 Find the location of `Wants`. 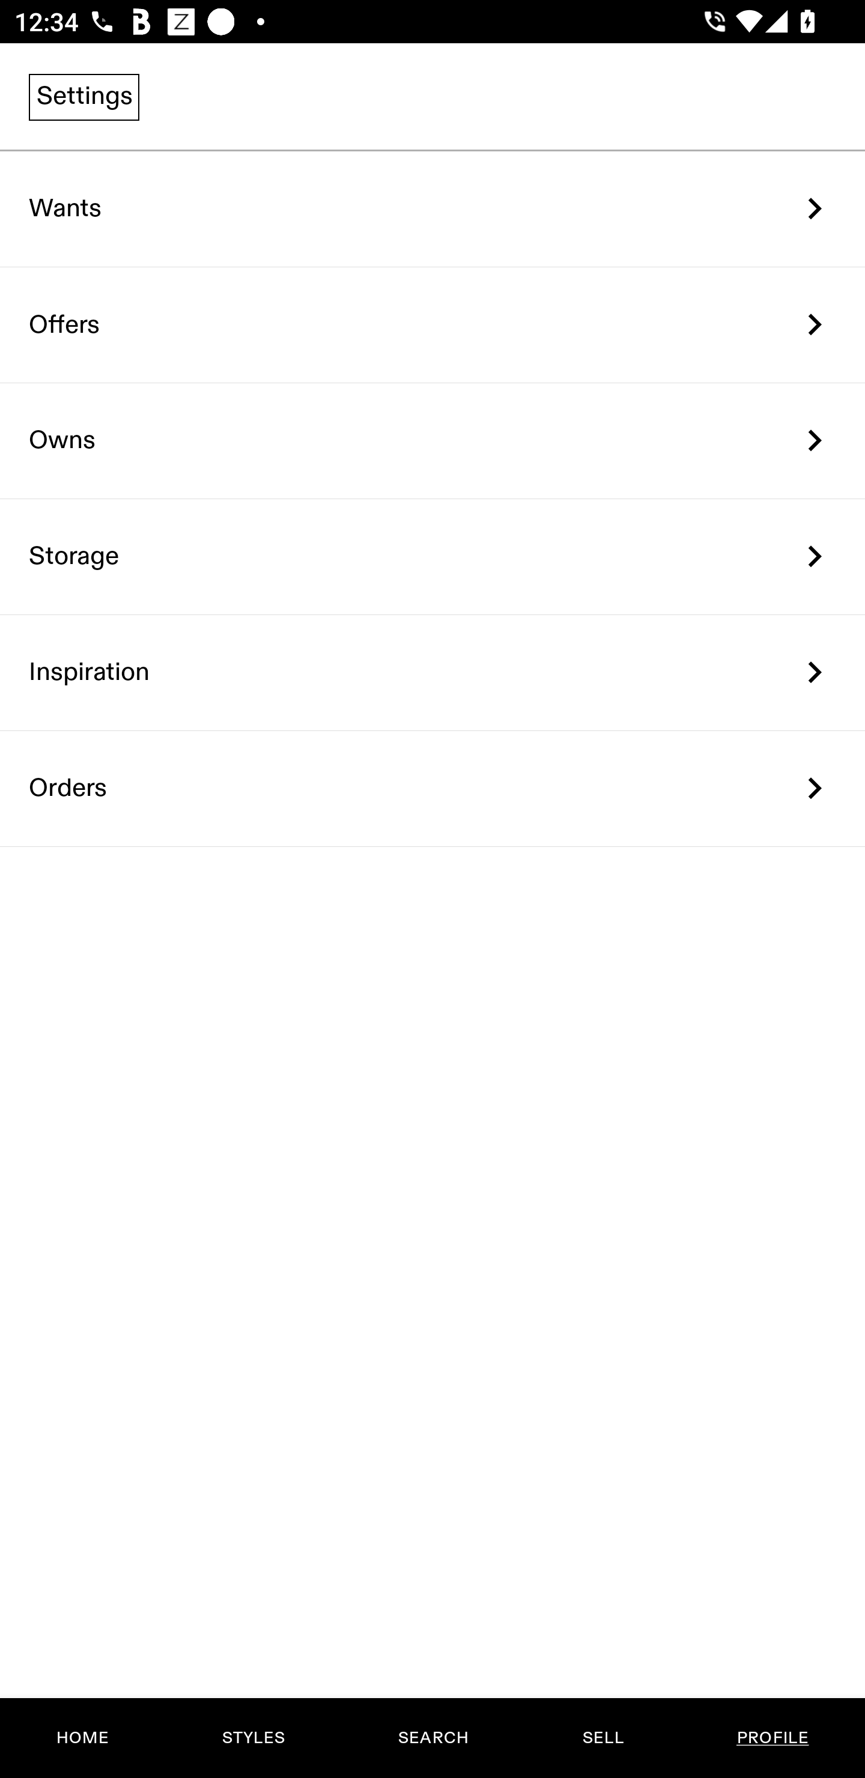

Wants is located at coordinates (432, 209).